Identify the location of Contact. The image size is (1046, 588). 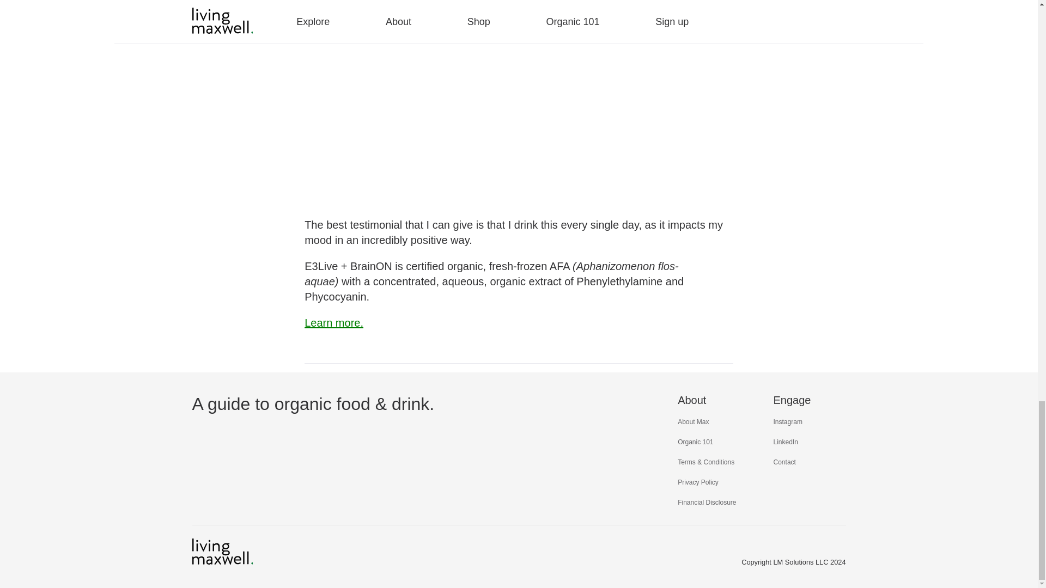
(784, 462).